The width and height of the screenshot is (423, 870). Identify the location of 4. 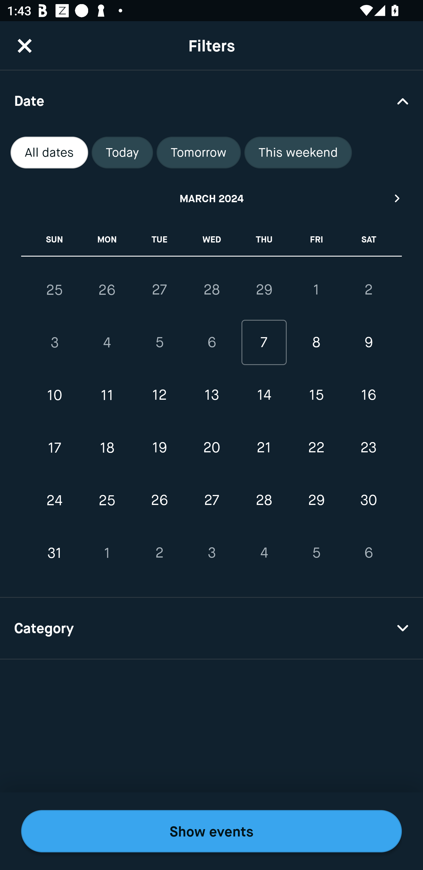
(264, 553).